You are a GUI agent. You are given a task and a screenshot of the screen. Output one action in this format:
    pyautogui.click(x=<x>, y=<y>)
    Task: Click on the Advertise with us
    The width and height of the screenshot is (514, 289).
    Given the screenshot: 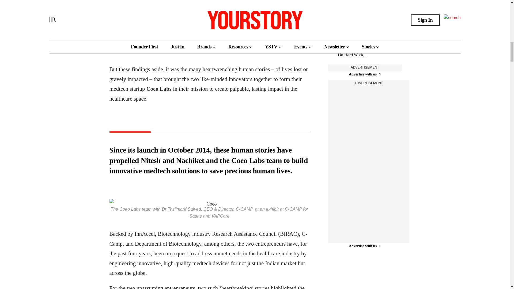 What is the action you would take?
    pyautogui.click(x=365, y=74)
    